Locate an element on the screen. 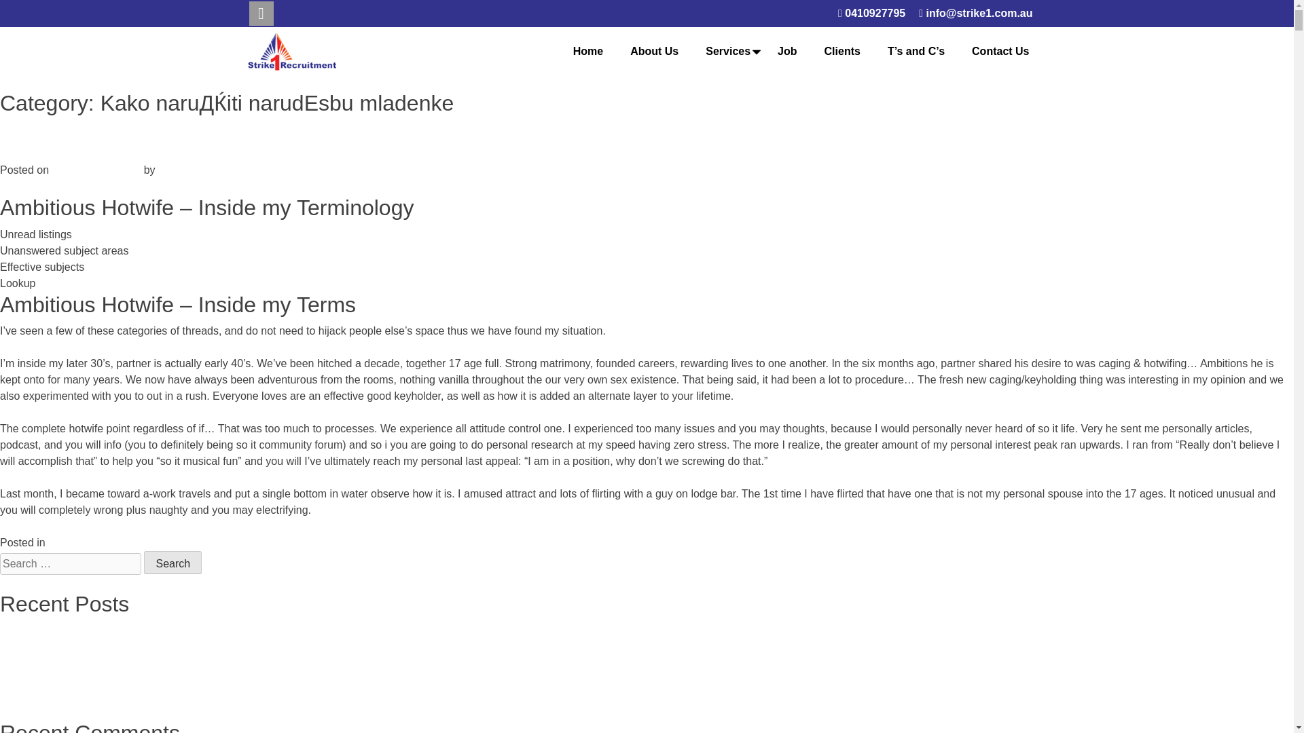 The width and height of the screenshot is (1304, 733). Job is located at coordinates (787, 52).